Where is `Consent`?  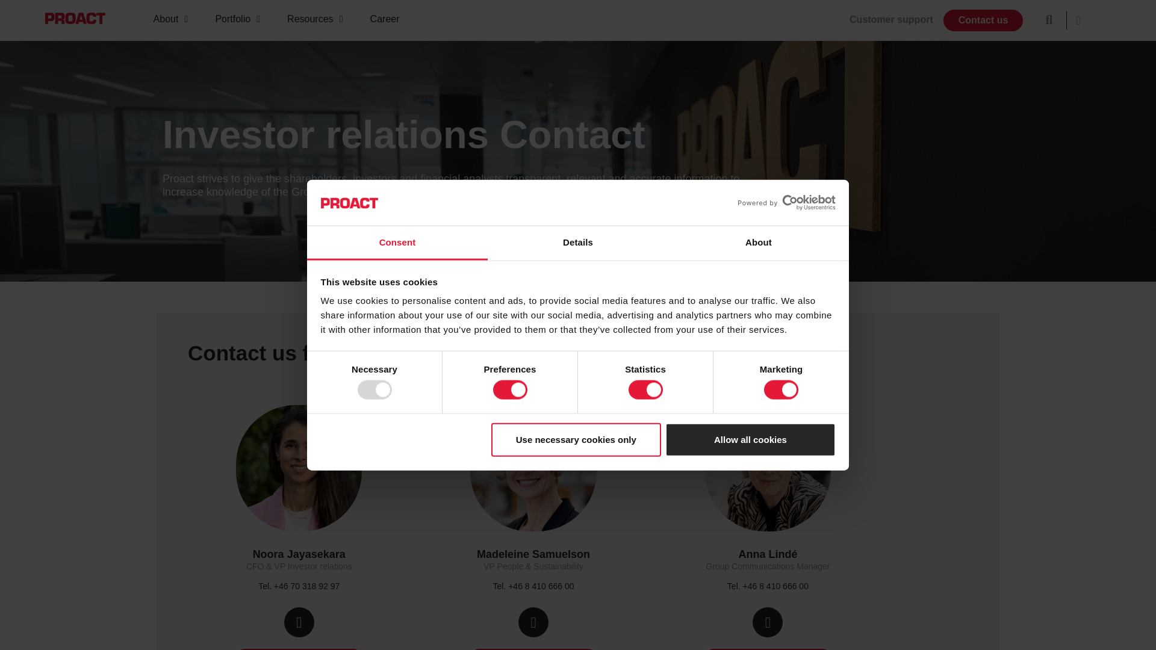 Consent is located at coordinates (397, 243).